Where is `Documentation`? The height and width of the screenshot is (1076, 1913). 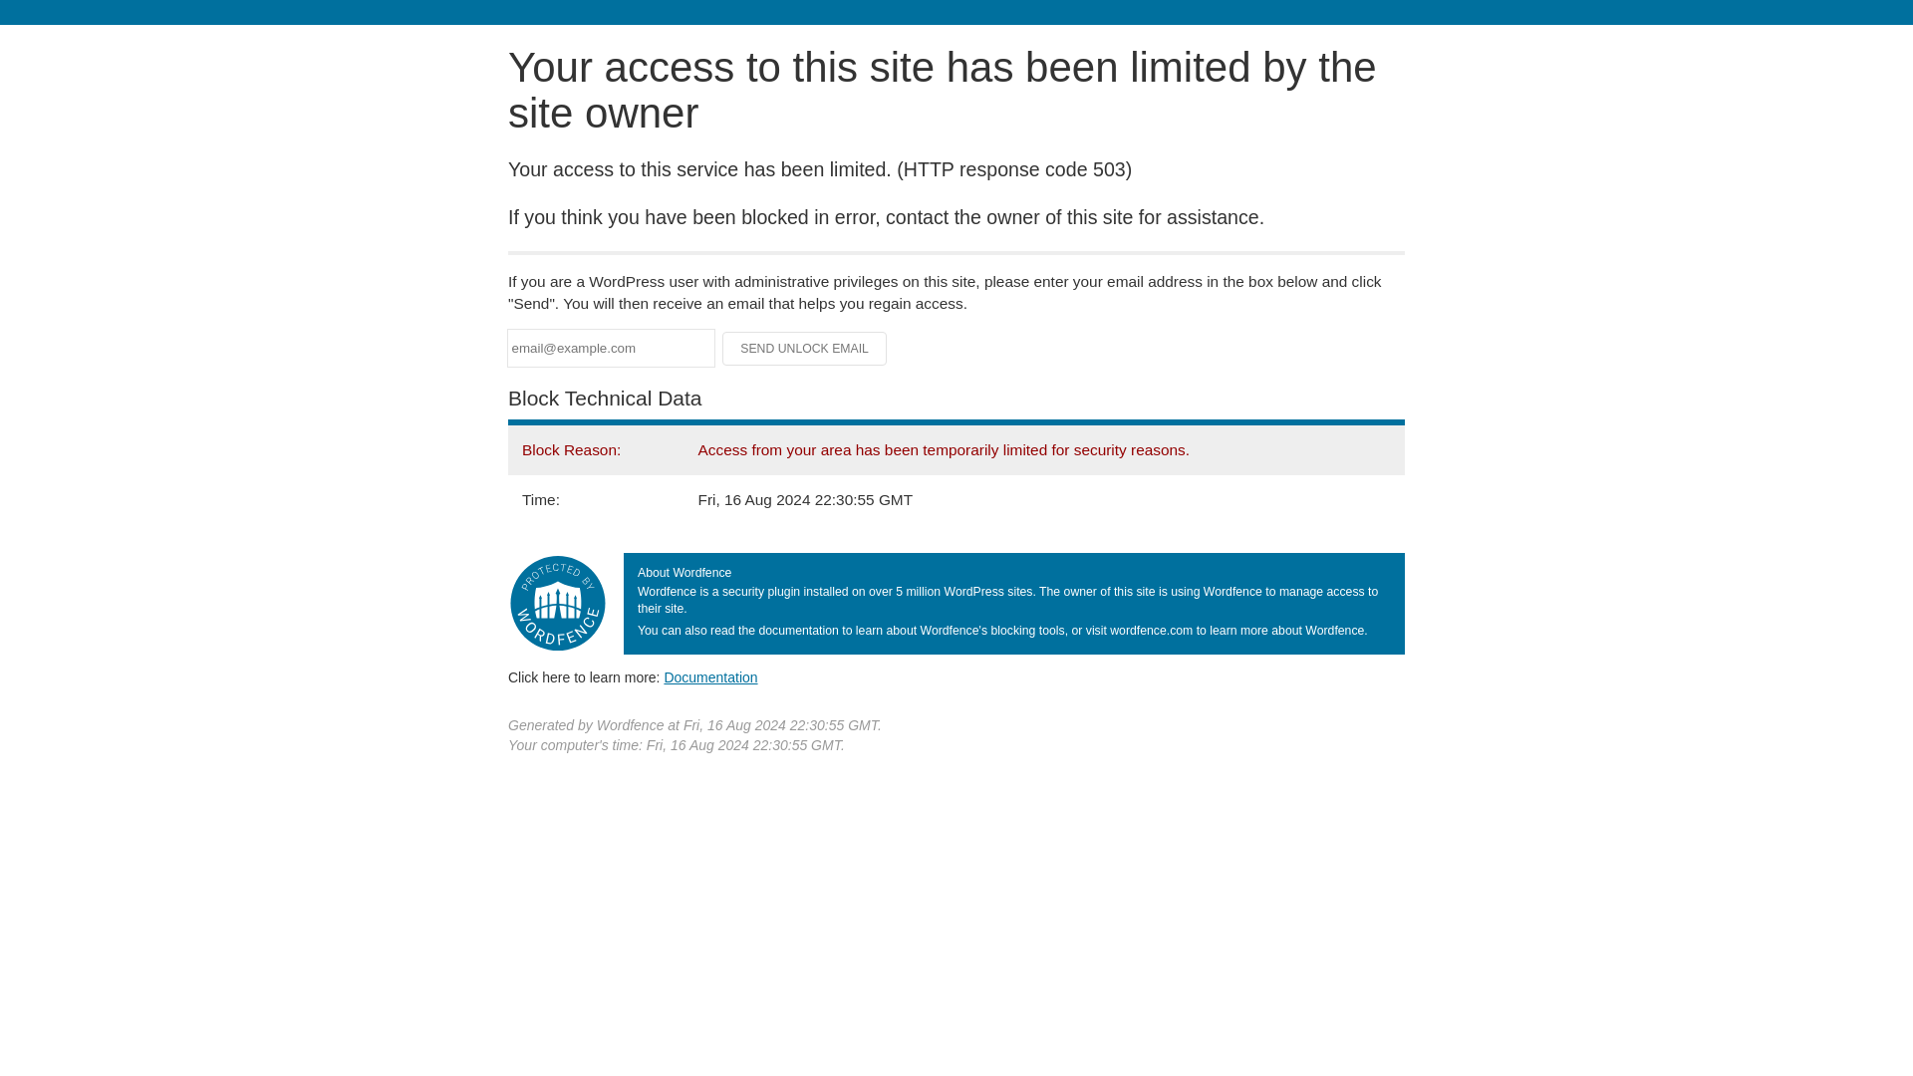
Documentation is located at coordinates (710, 676).